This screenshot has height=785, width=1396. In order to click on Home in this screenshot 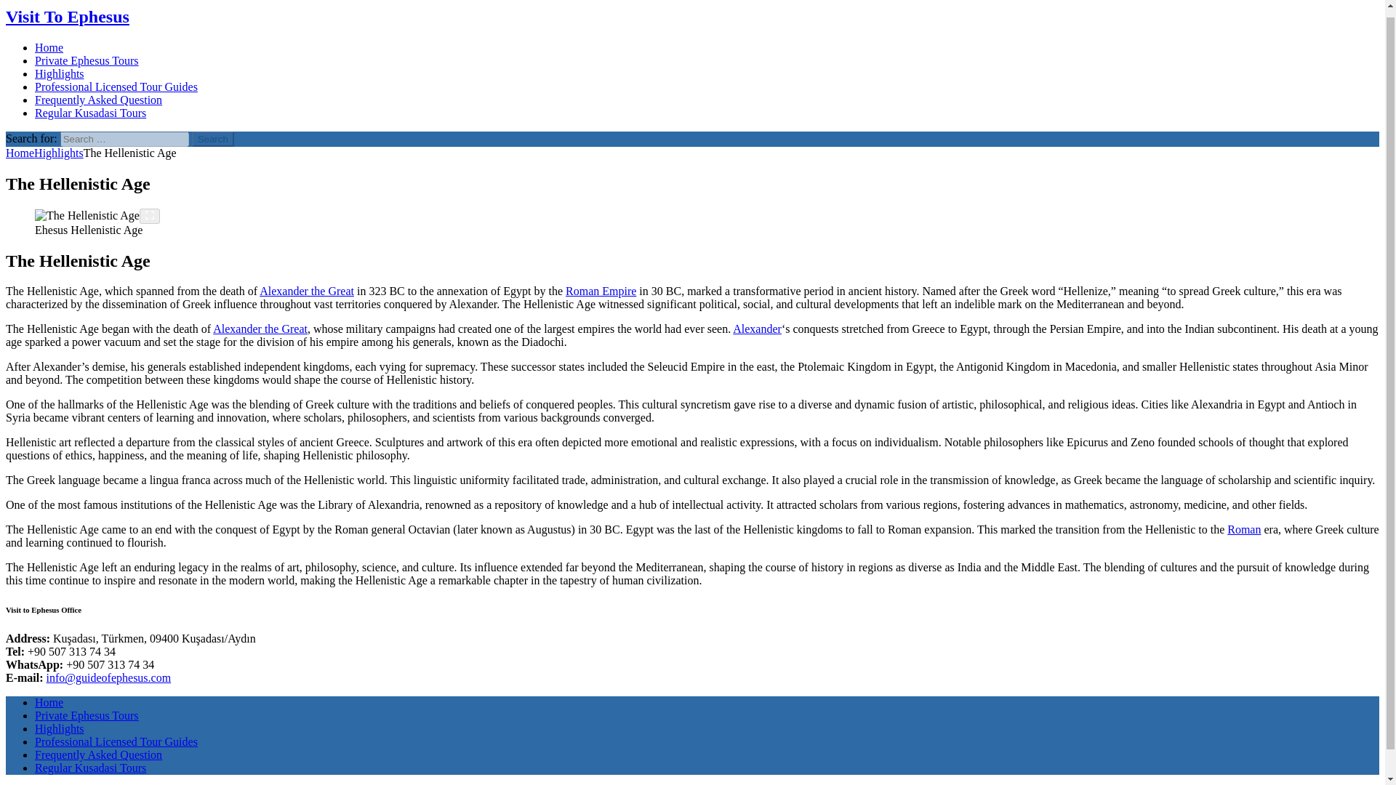, I will do `click(49, 48)`.